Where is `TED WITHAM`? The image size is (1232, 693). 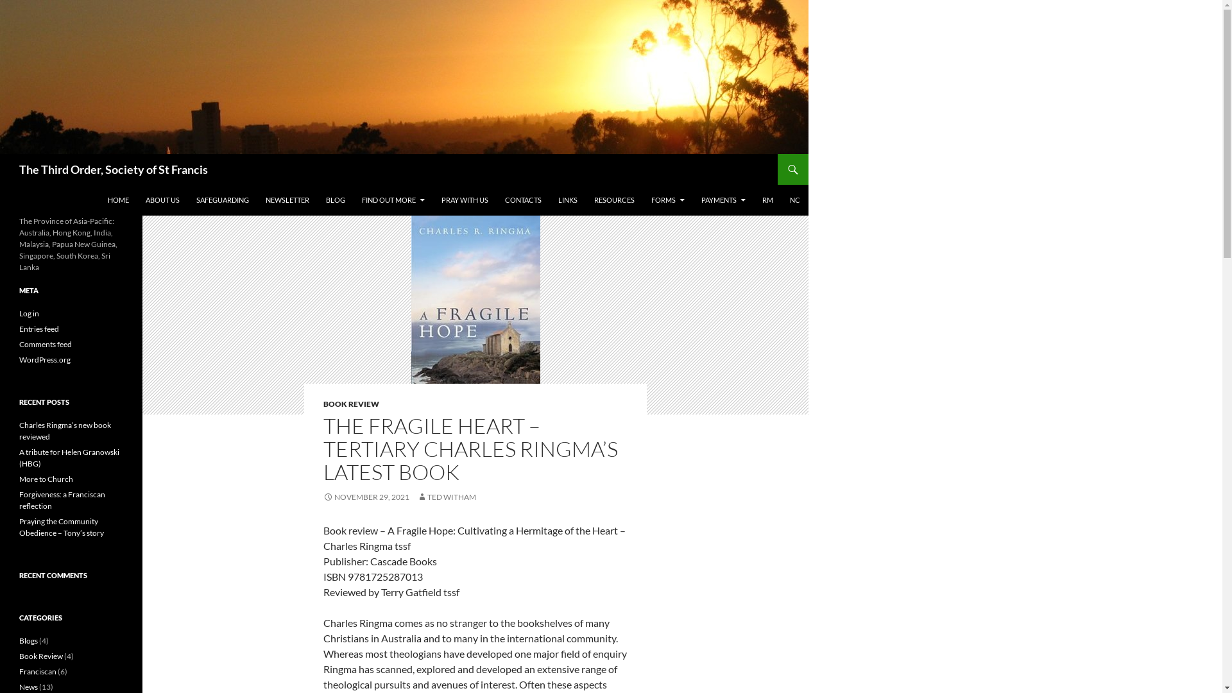
TED WITHAM is located at coordinates (447, 497).